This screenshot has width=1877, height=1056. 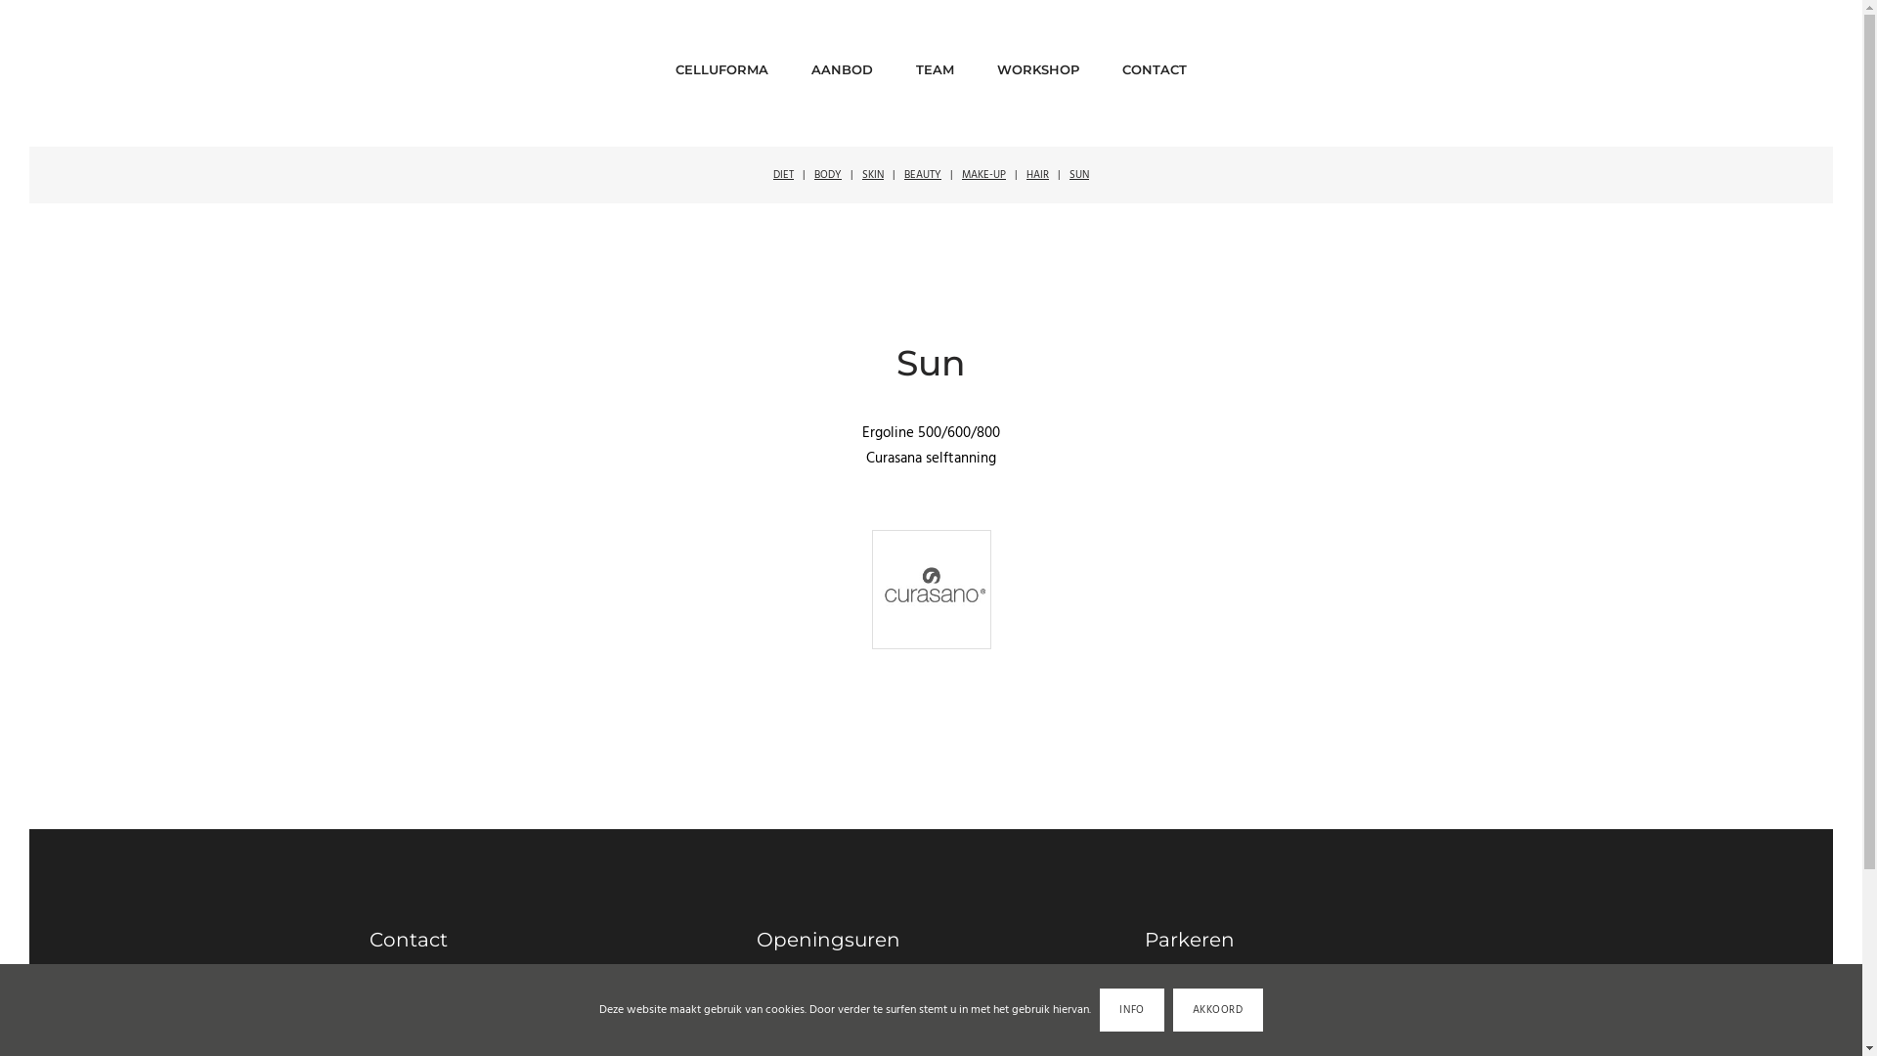 What do you see at coordinates (1218, 1010) in the screenshot?
I see `AKKOORD` at bounding box center [1218, 1010].